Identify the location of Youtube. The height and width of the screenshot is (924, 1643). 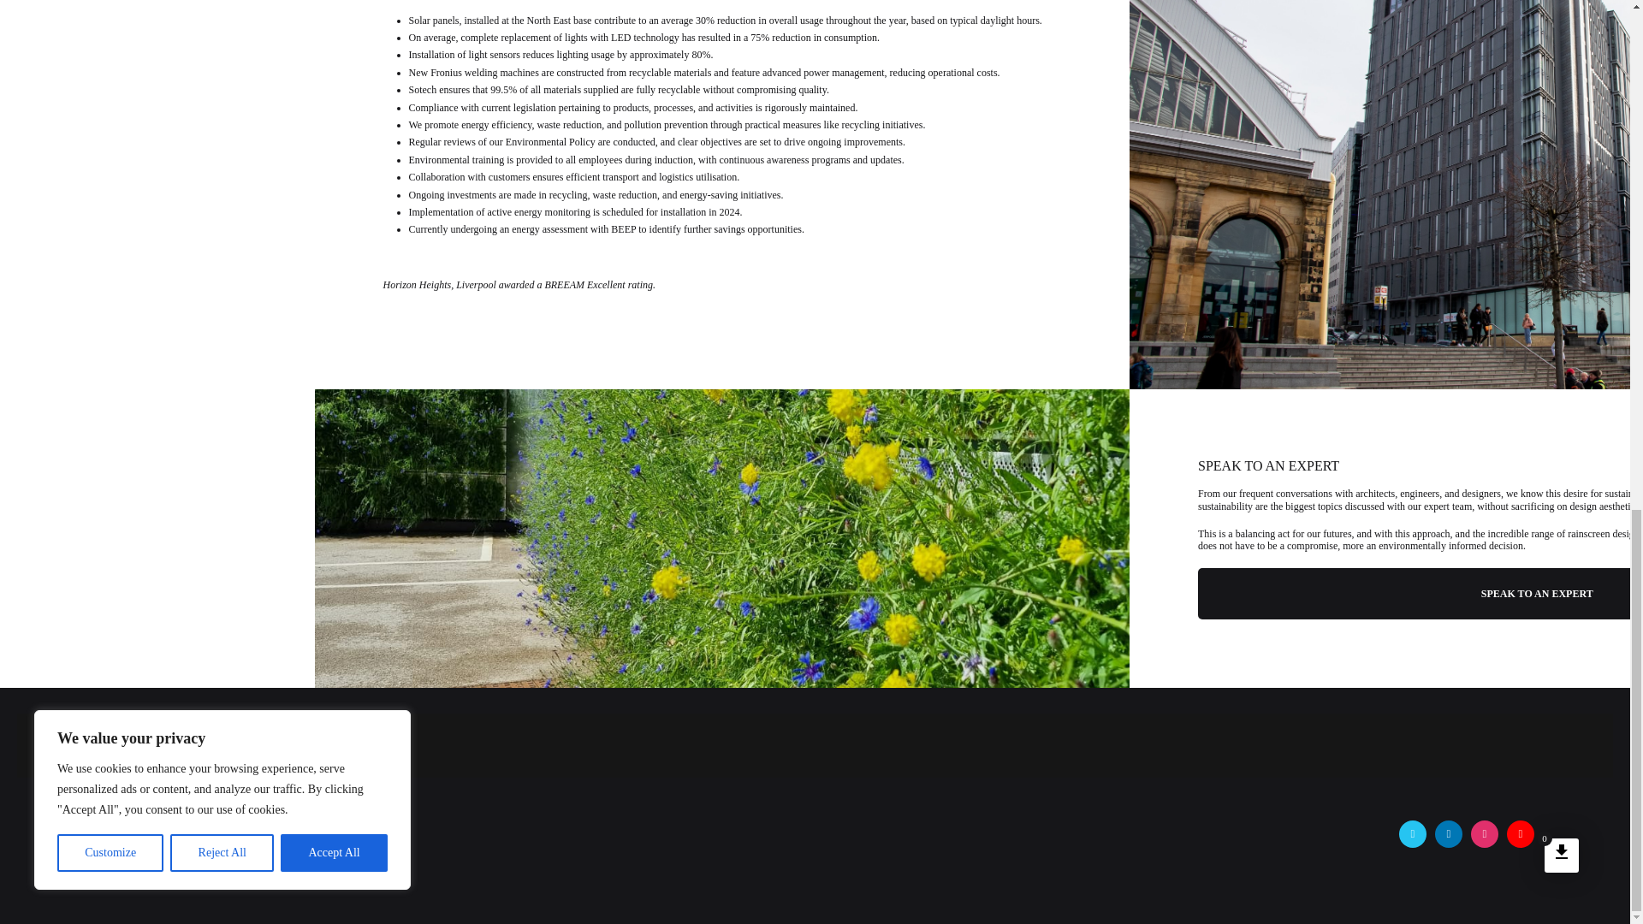
(1520, 834).